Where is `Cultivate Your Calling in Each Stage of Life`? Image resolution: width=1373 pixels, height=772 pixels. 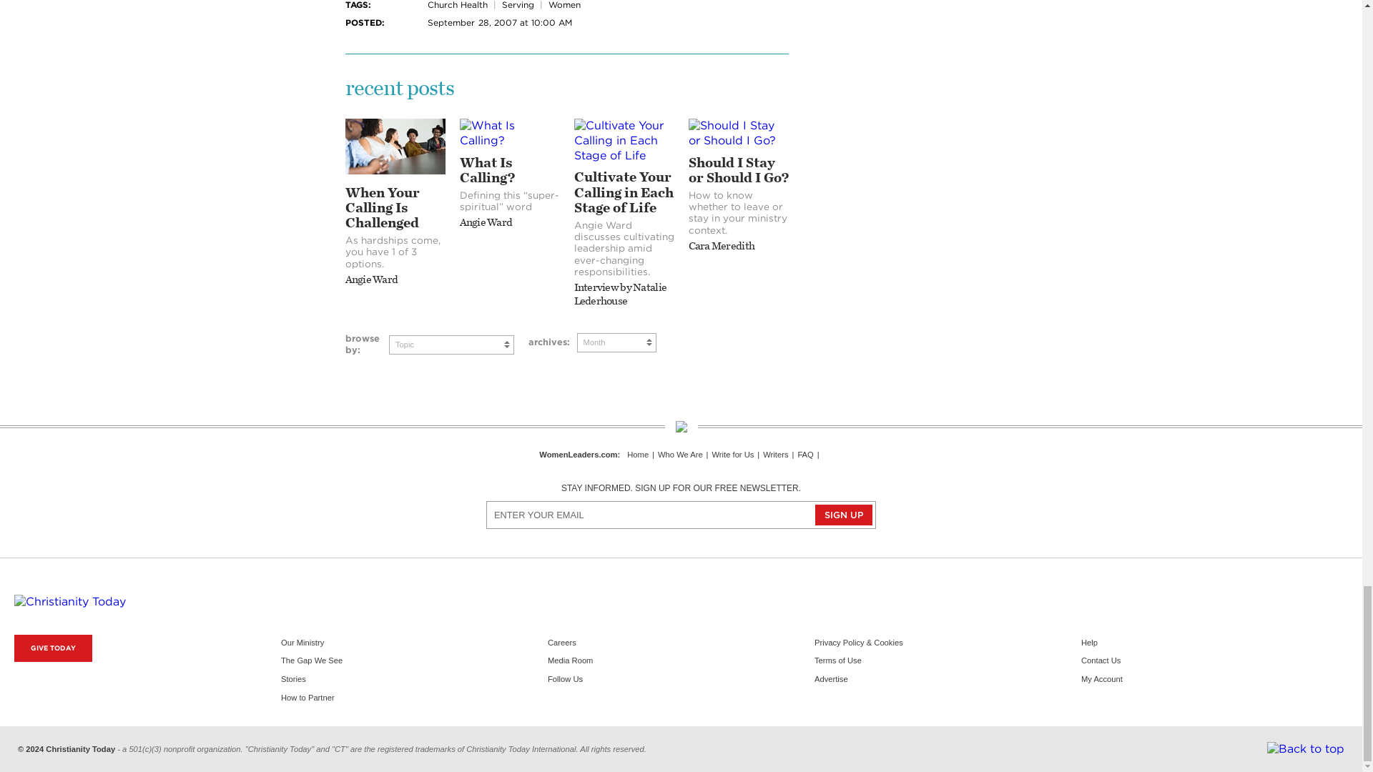
Cultivate Your Calling in Each Stage of Life is located at coordinates (624, 140).